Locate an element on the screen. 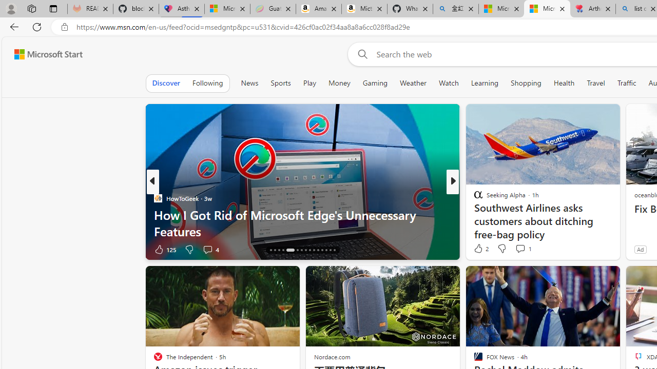 Image resolution: width=657 pixels, height=369 pixels. AutomationID: tab-19 is located at coordinates (282, 250).